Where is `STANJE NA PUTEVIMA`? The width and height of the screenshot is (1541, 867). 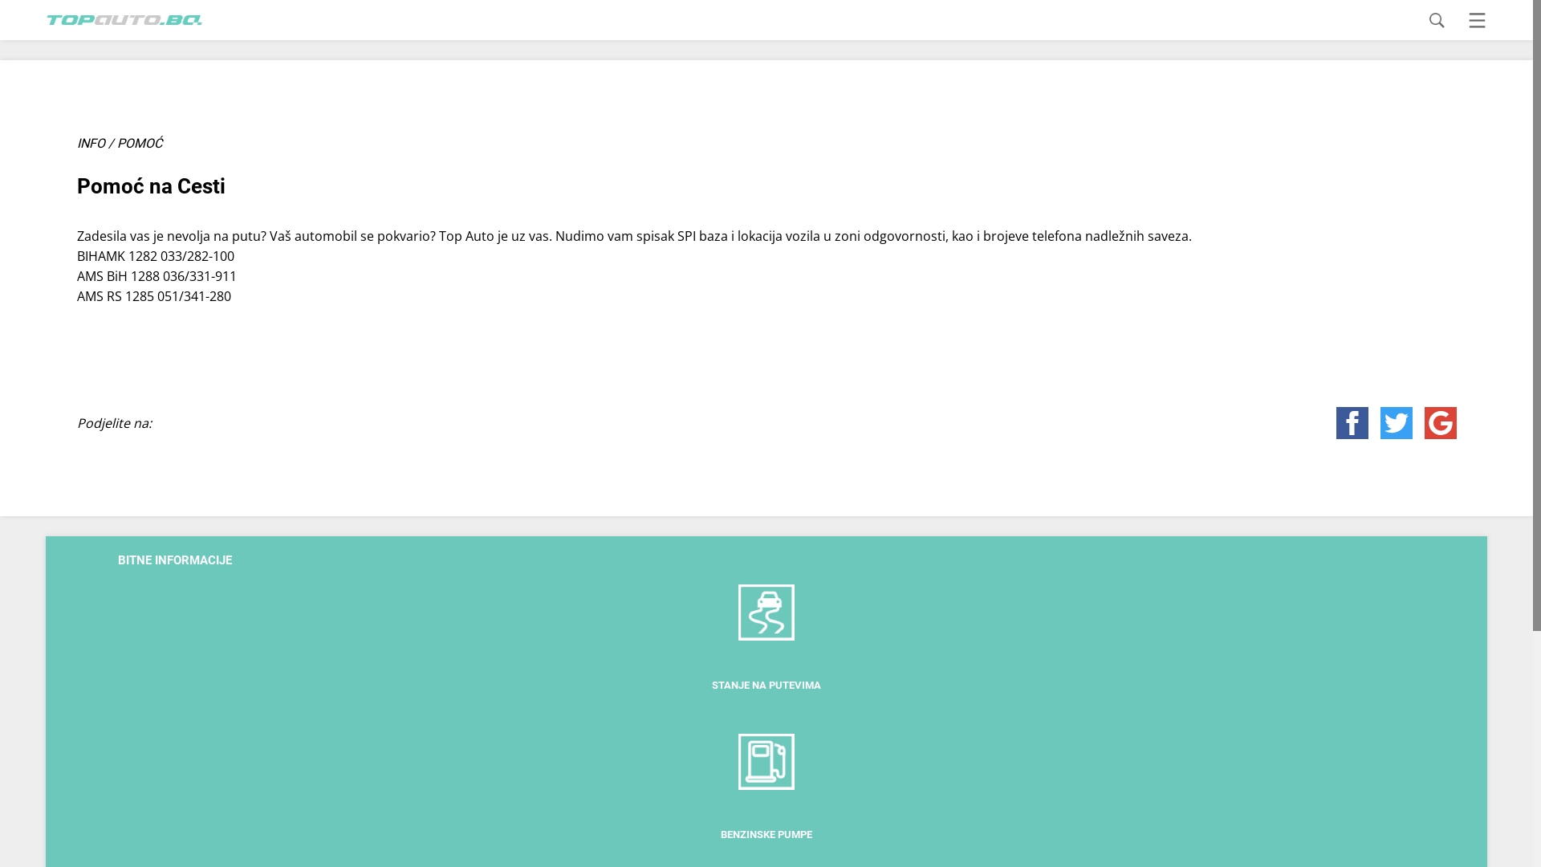 STANJE NA PUTEVIMA is located at coordinates (766, 670).